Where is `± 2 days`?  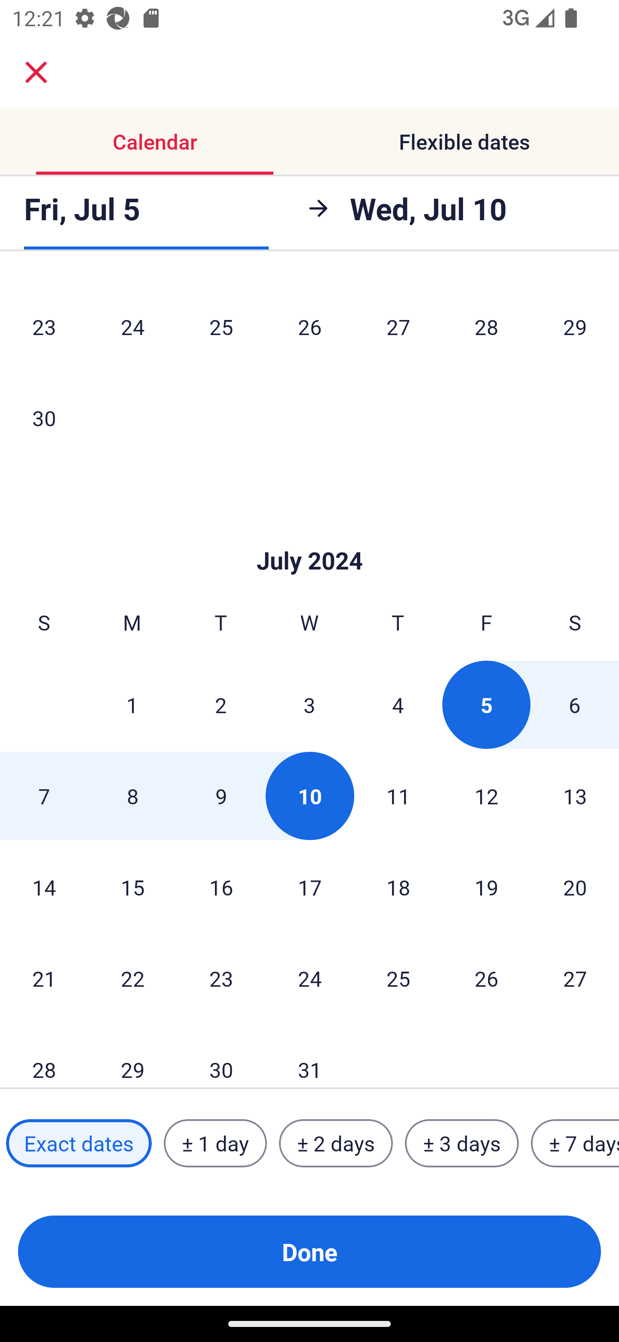 ± 2 days is located at coordinates (336, 1143).